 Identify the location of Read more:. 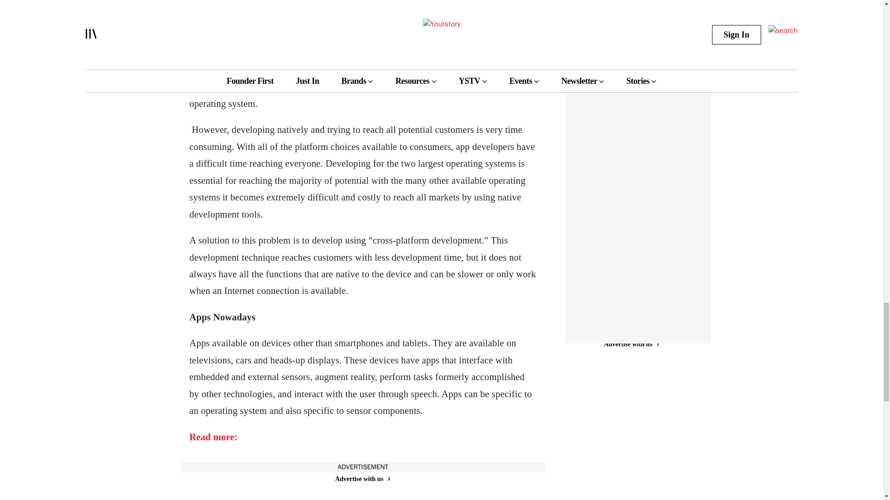
(213, 437).